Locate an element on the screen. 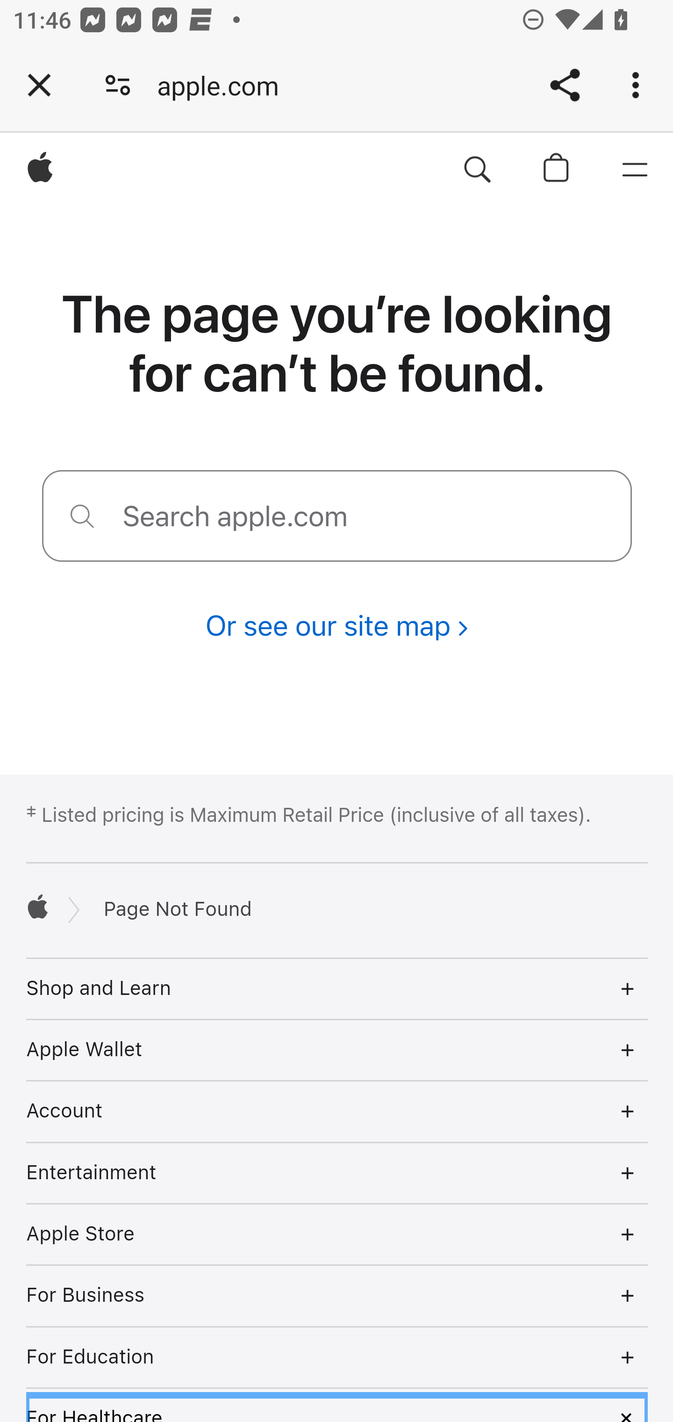  Entertainment is located at coordinates (337, 1174).